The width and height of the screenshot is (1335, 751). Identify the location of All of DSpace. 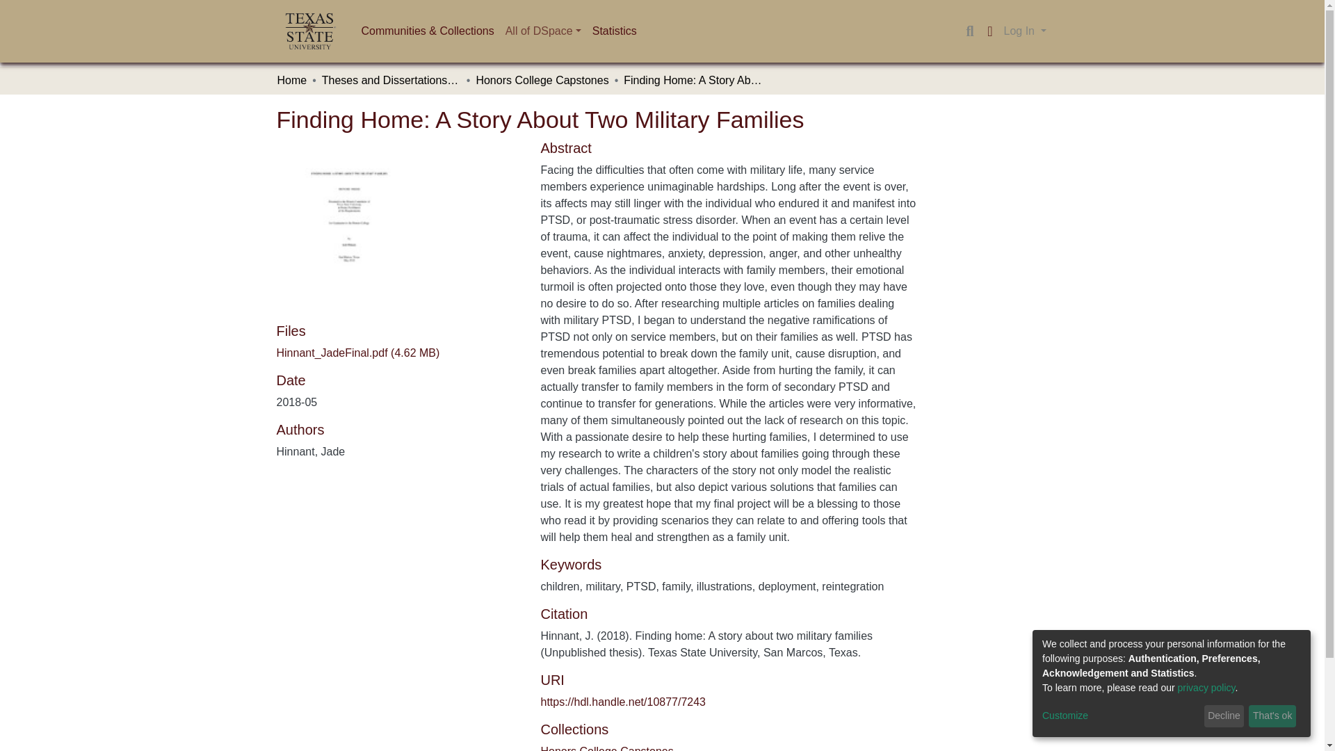
(543, 31).